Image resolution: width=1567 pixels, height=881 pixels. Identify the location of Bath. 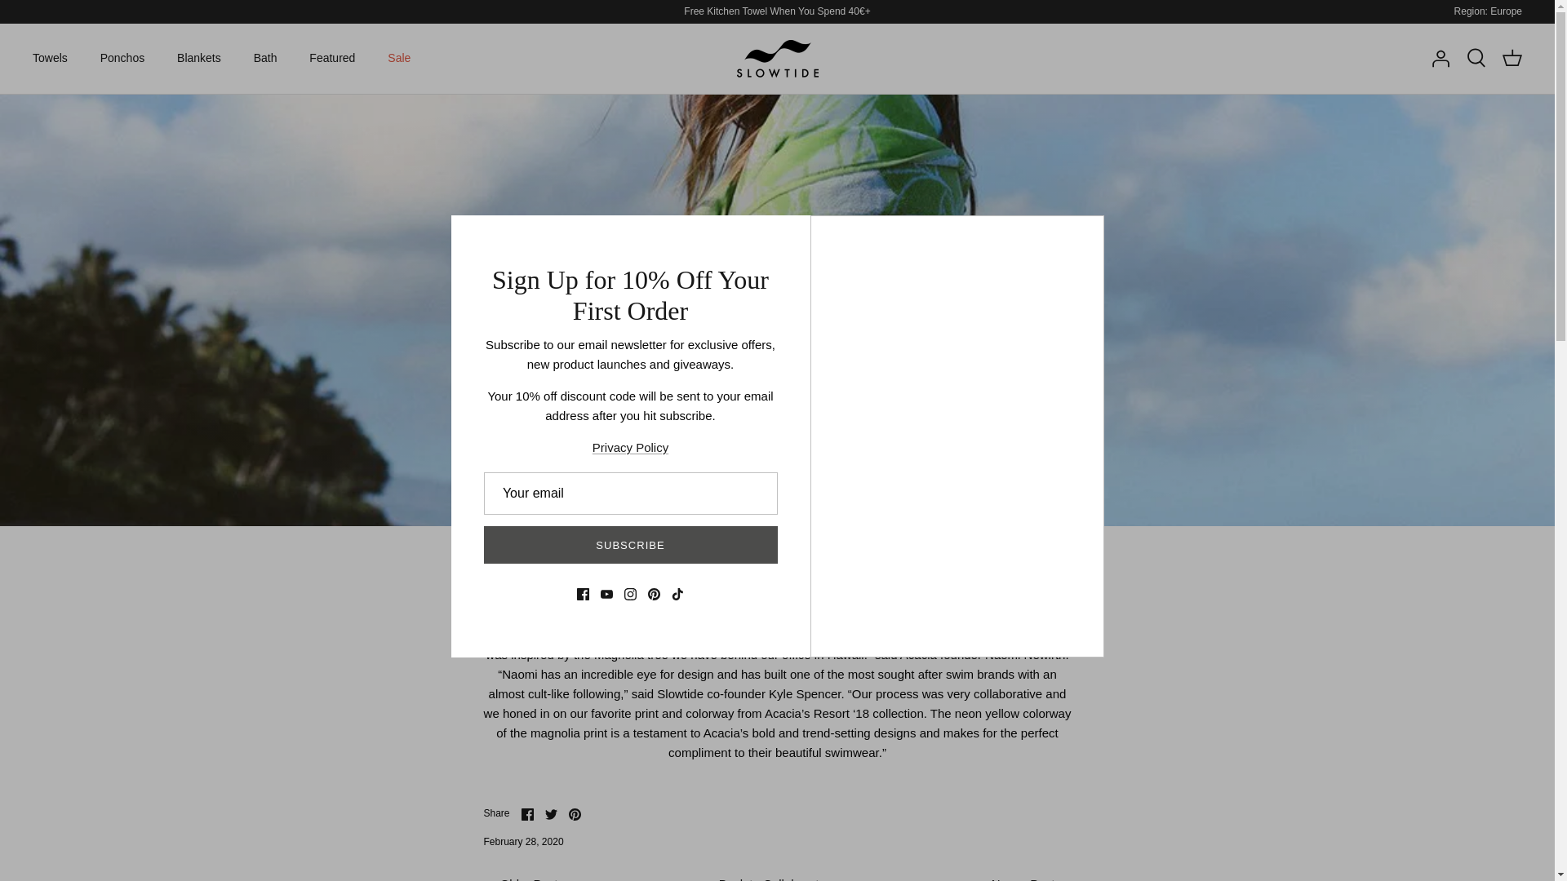
(265, 57).